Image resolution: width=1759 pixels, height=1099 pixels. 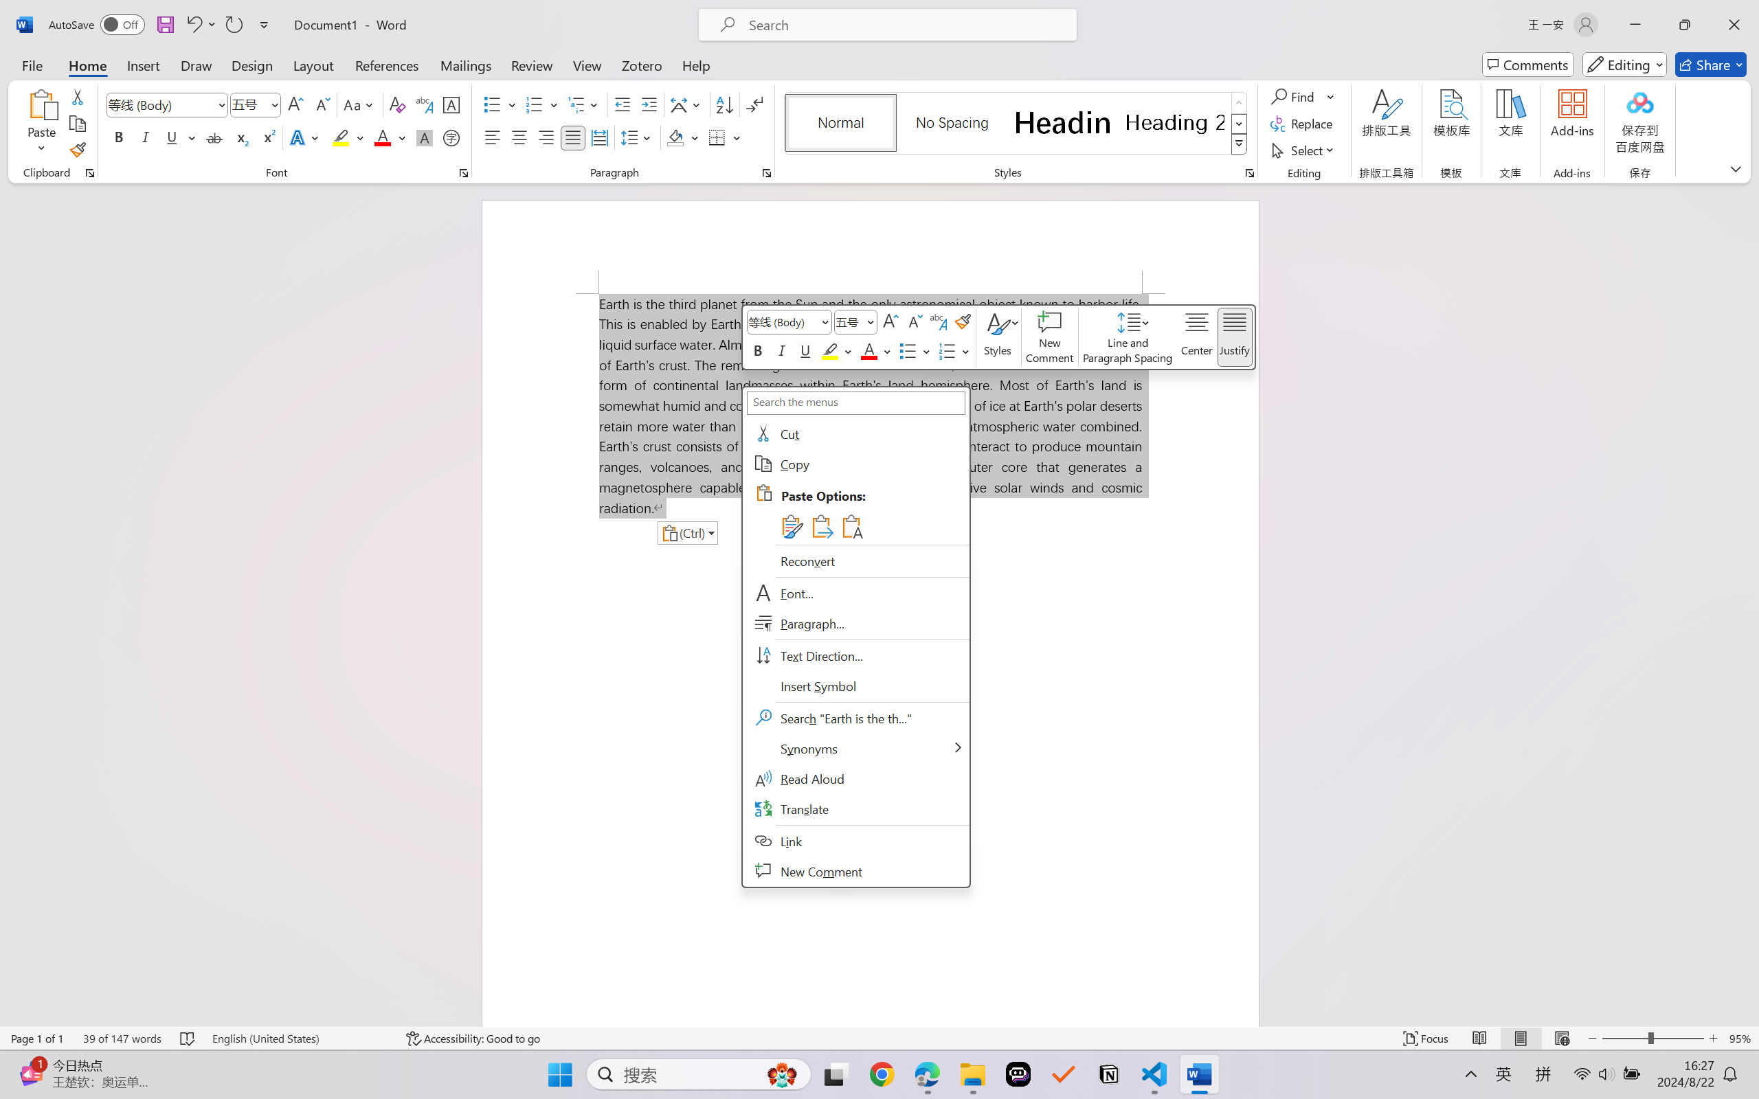 What do you see at coordinates (855, 434) in the screenshot?
I see `Cut` at bounding box center [855, 434].